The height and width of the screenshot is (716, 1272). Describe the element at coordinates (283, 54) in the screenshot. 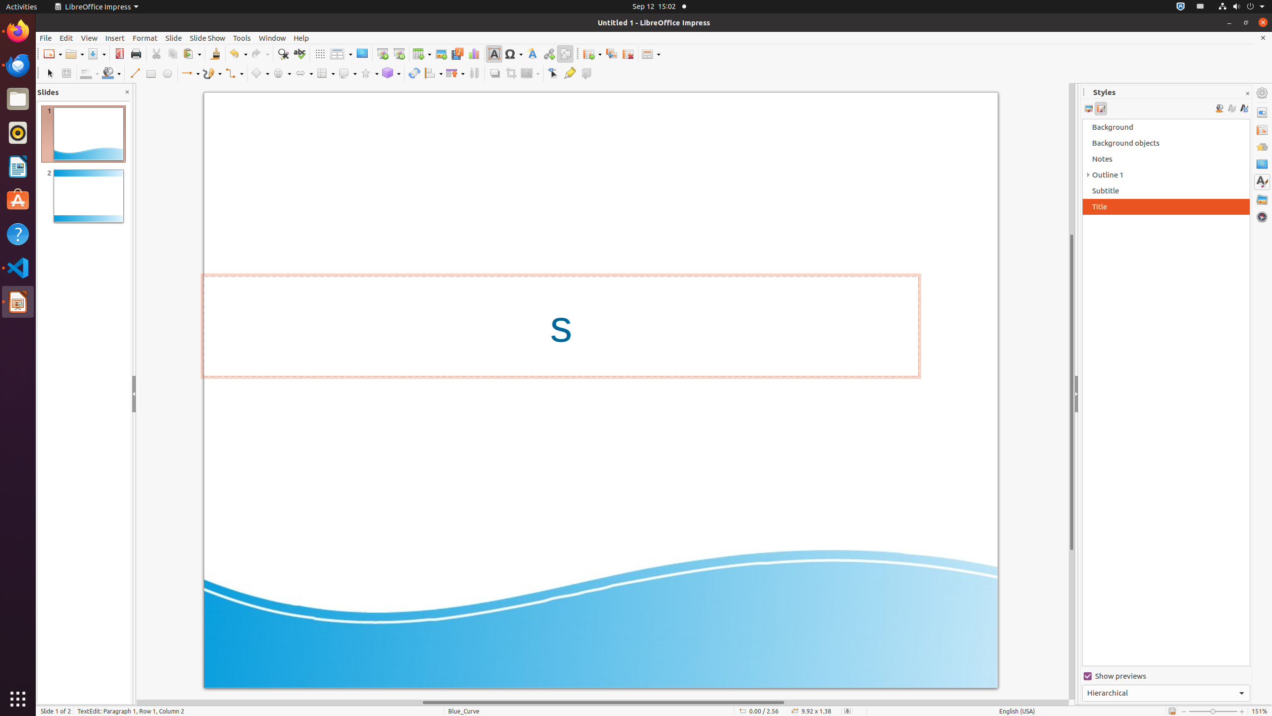

I see `Find & Replace` at that location.